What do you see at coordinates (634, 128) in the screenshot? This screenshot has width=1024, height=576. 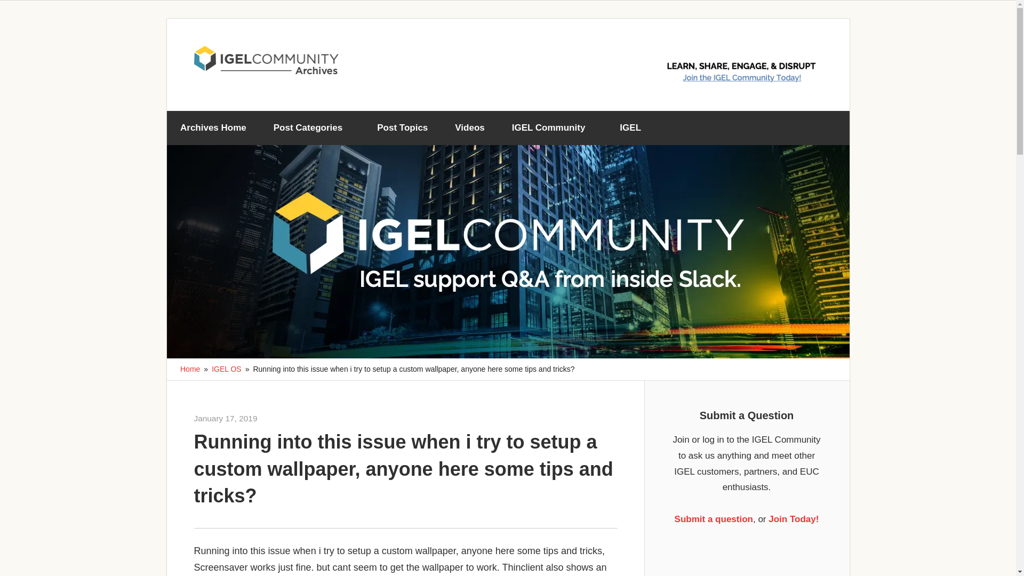 I see `IGEL` at bounding box center [634, 128].